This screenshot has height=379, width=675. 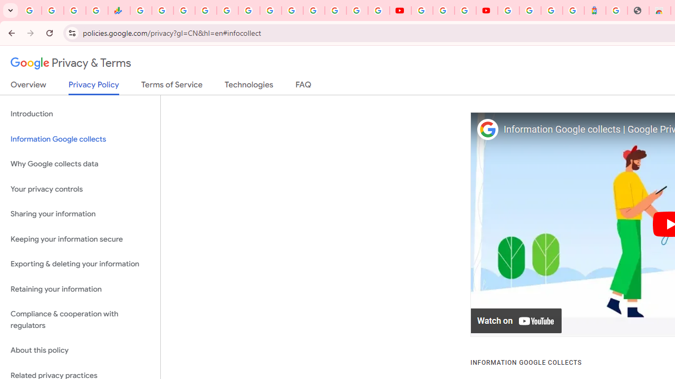 I want to click on YouTube, so click(x=292, y=11).